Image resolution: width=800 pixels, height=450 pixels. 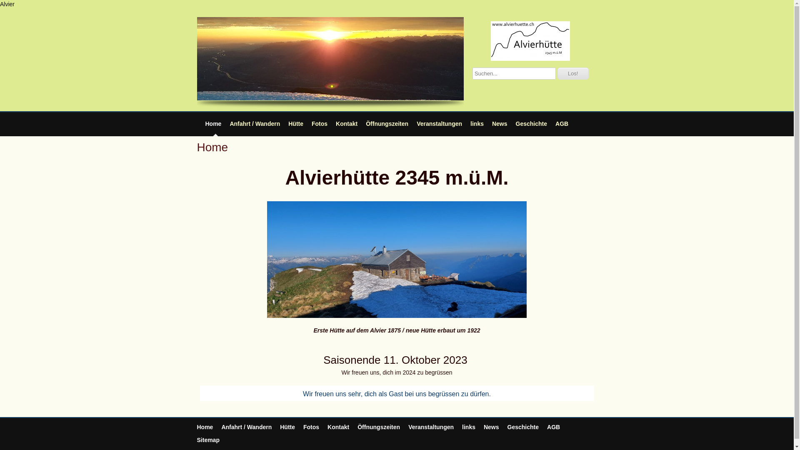 I want to click on Veranstaltungen, so click(x=439, y=124).